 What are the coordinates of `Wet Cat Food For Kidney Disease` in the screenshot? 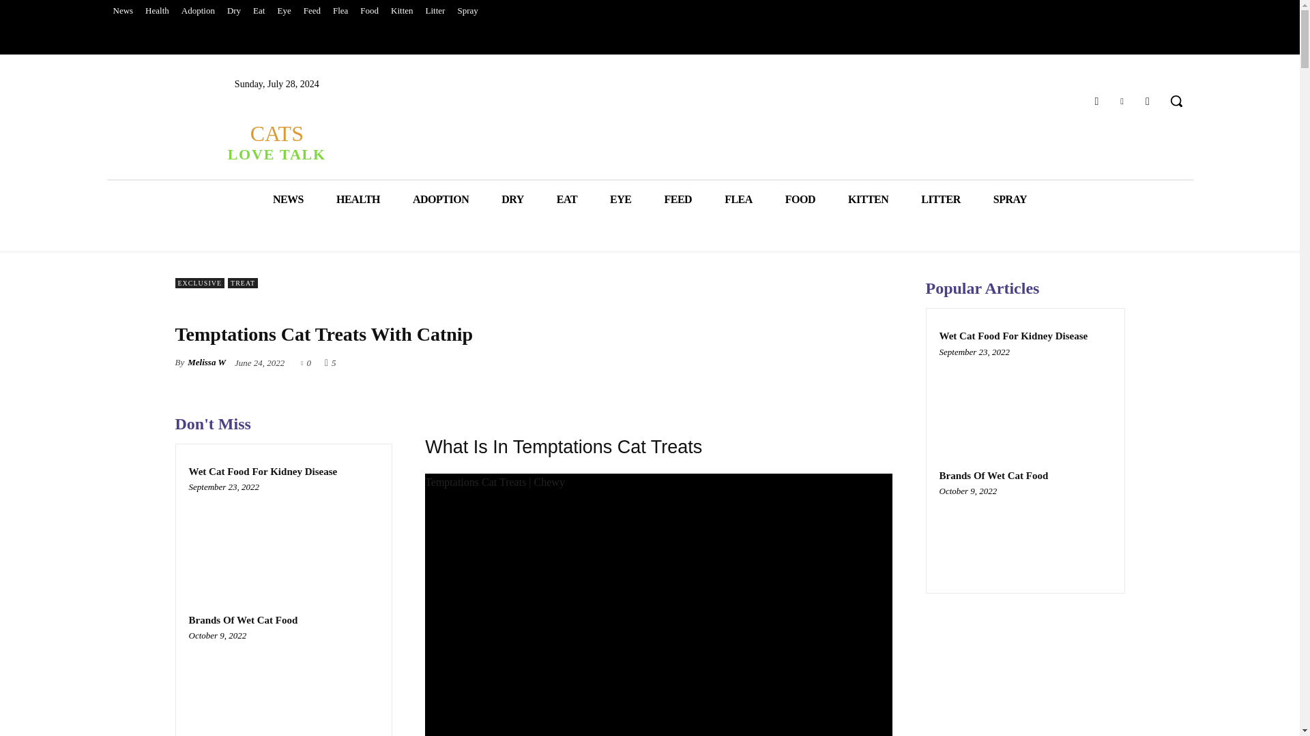 It's located at (283, 537).